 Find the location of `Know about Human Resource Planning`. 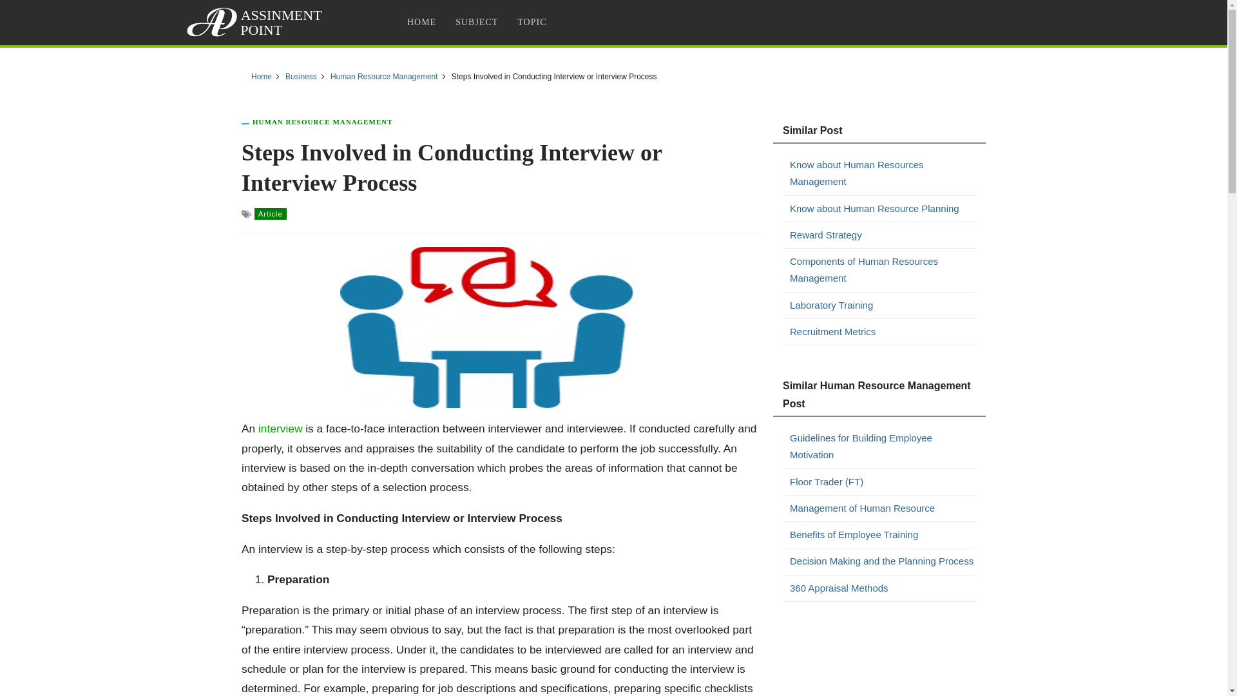

Know about Human Resource Planning is located at coordinates (883, 208).